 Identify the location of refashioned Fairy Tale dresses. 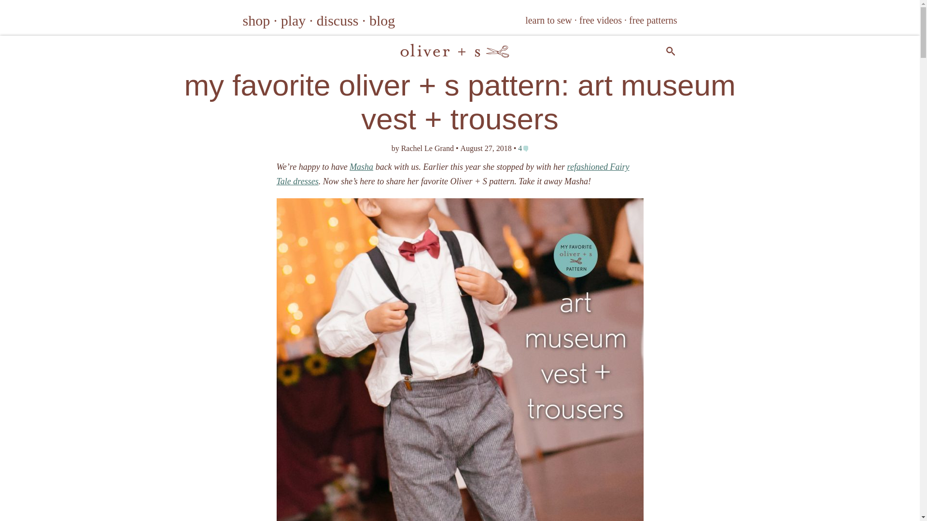
(453, 174).